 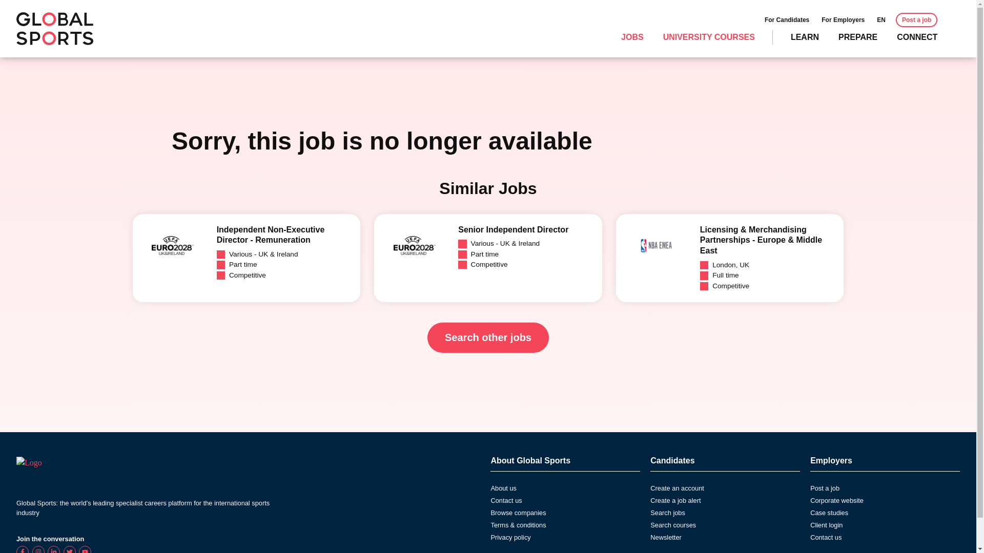 I want to click on Post a job, so click(x=916, y=19).